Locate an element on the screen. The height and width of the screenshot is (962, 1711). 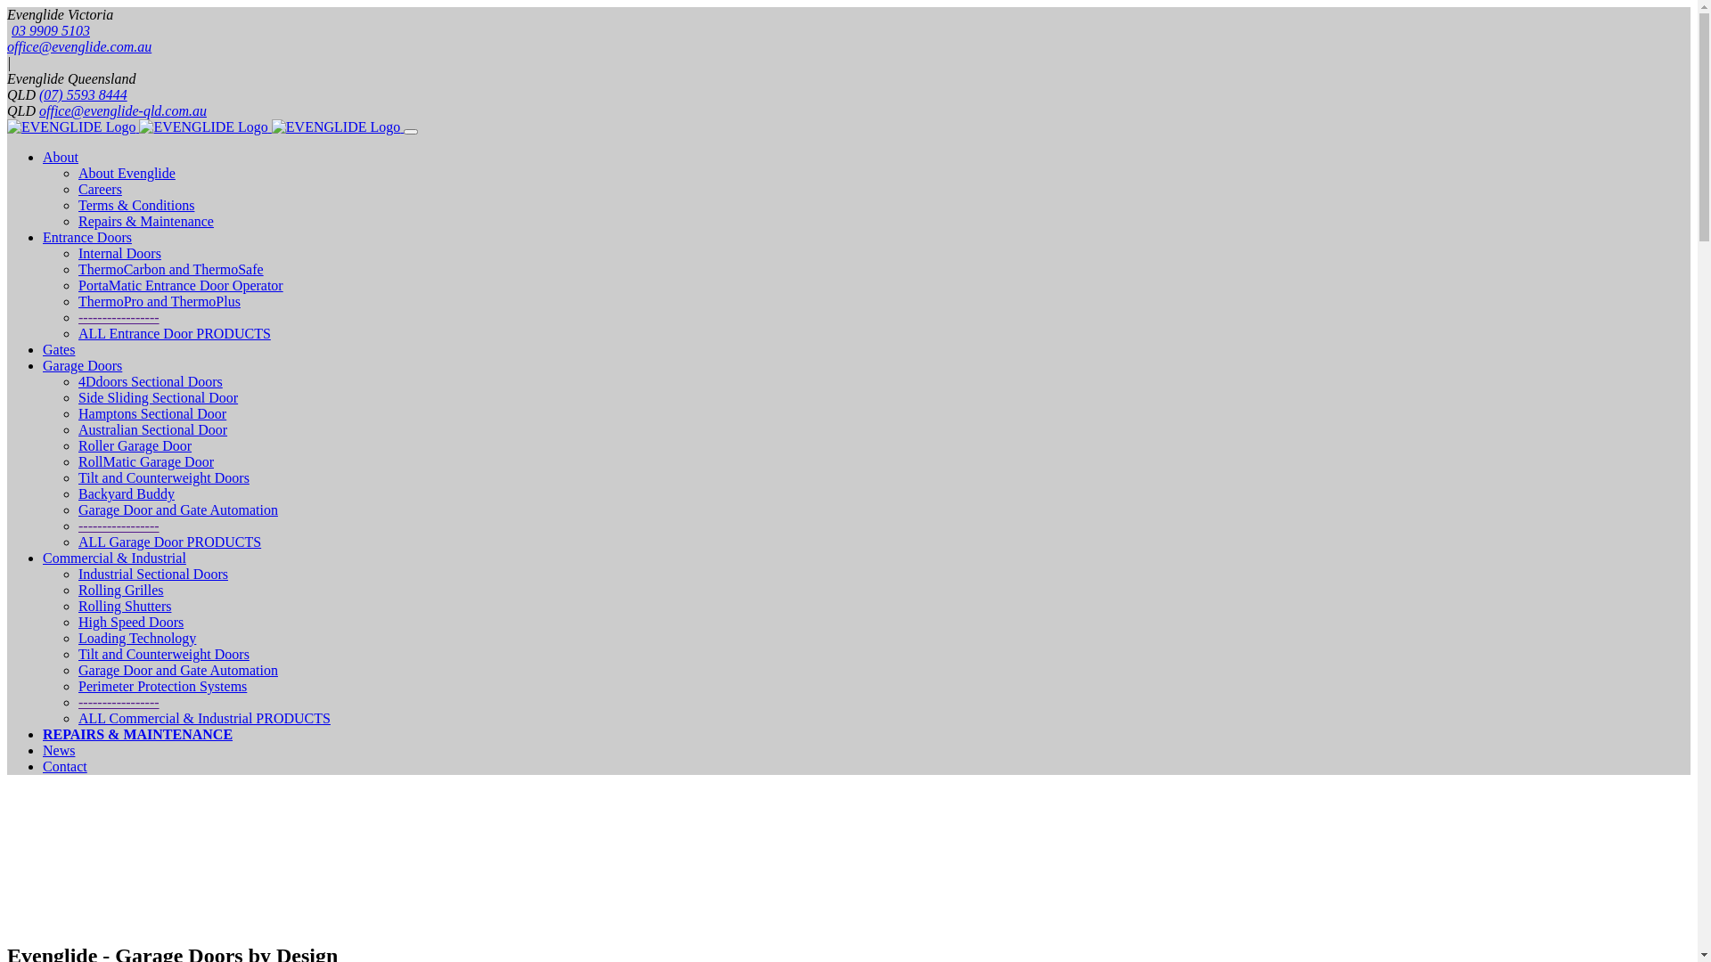
News is located at coordinates (59, 750).